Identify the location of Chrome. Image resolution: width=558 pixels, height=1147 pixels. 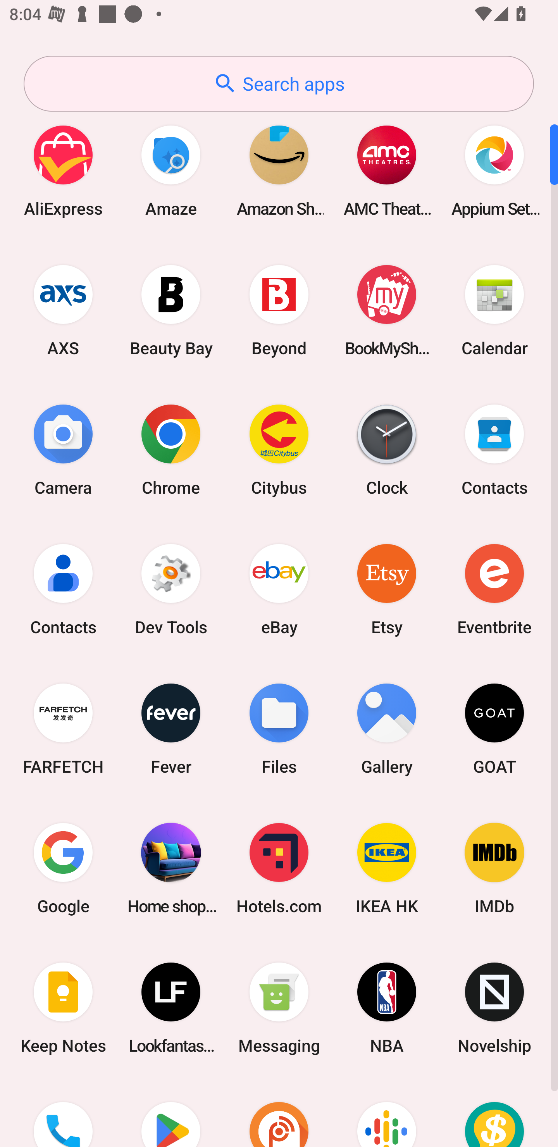
(171, 449).